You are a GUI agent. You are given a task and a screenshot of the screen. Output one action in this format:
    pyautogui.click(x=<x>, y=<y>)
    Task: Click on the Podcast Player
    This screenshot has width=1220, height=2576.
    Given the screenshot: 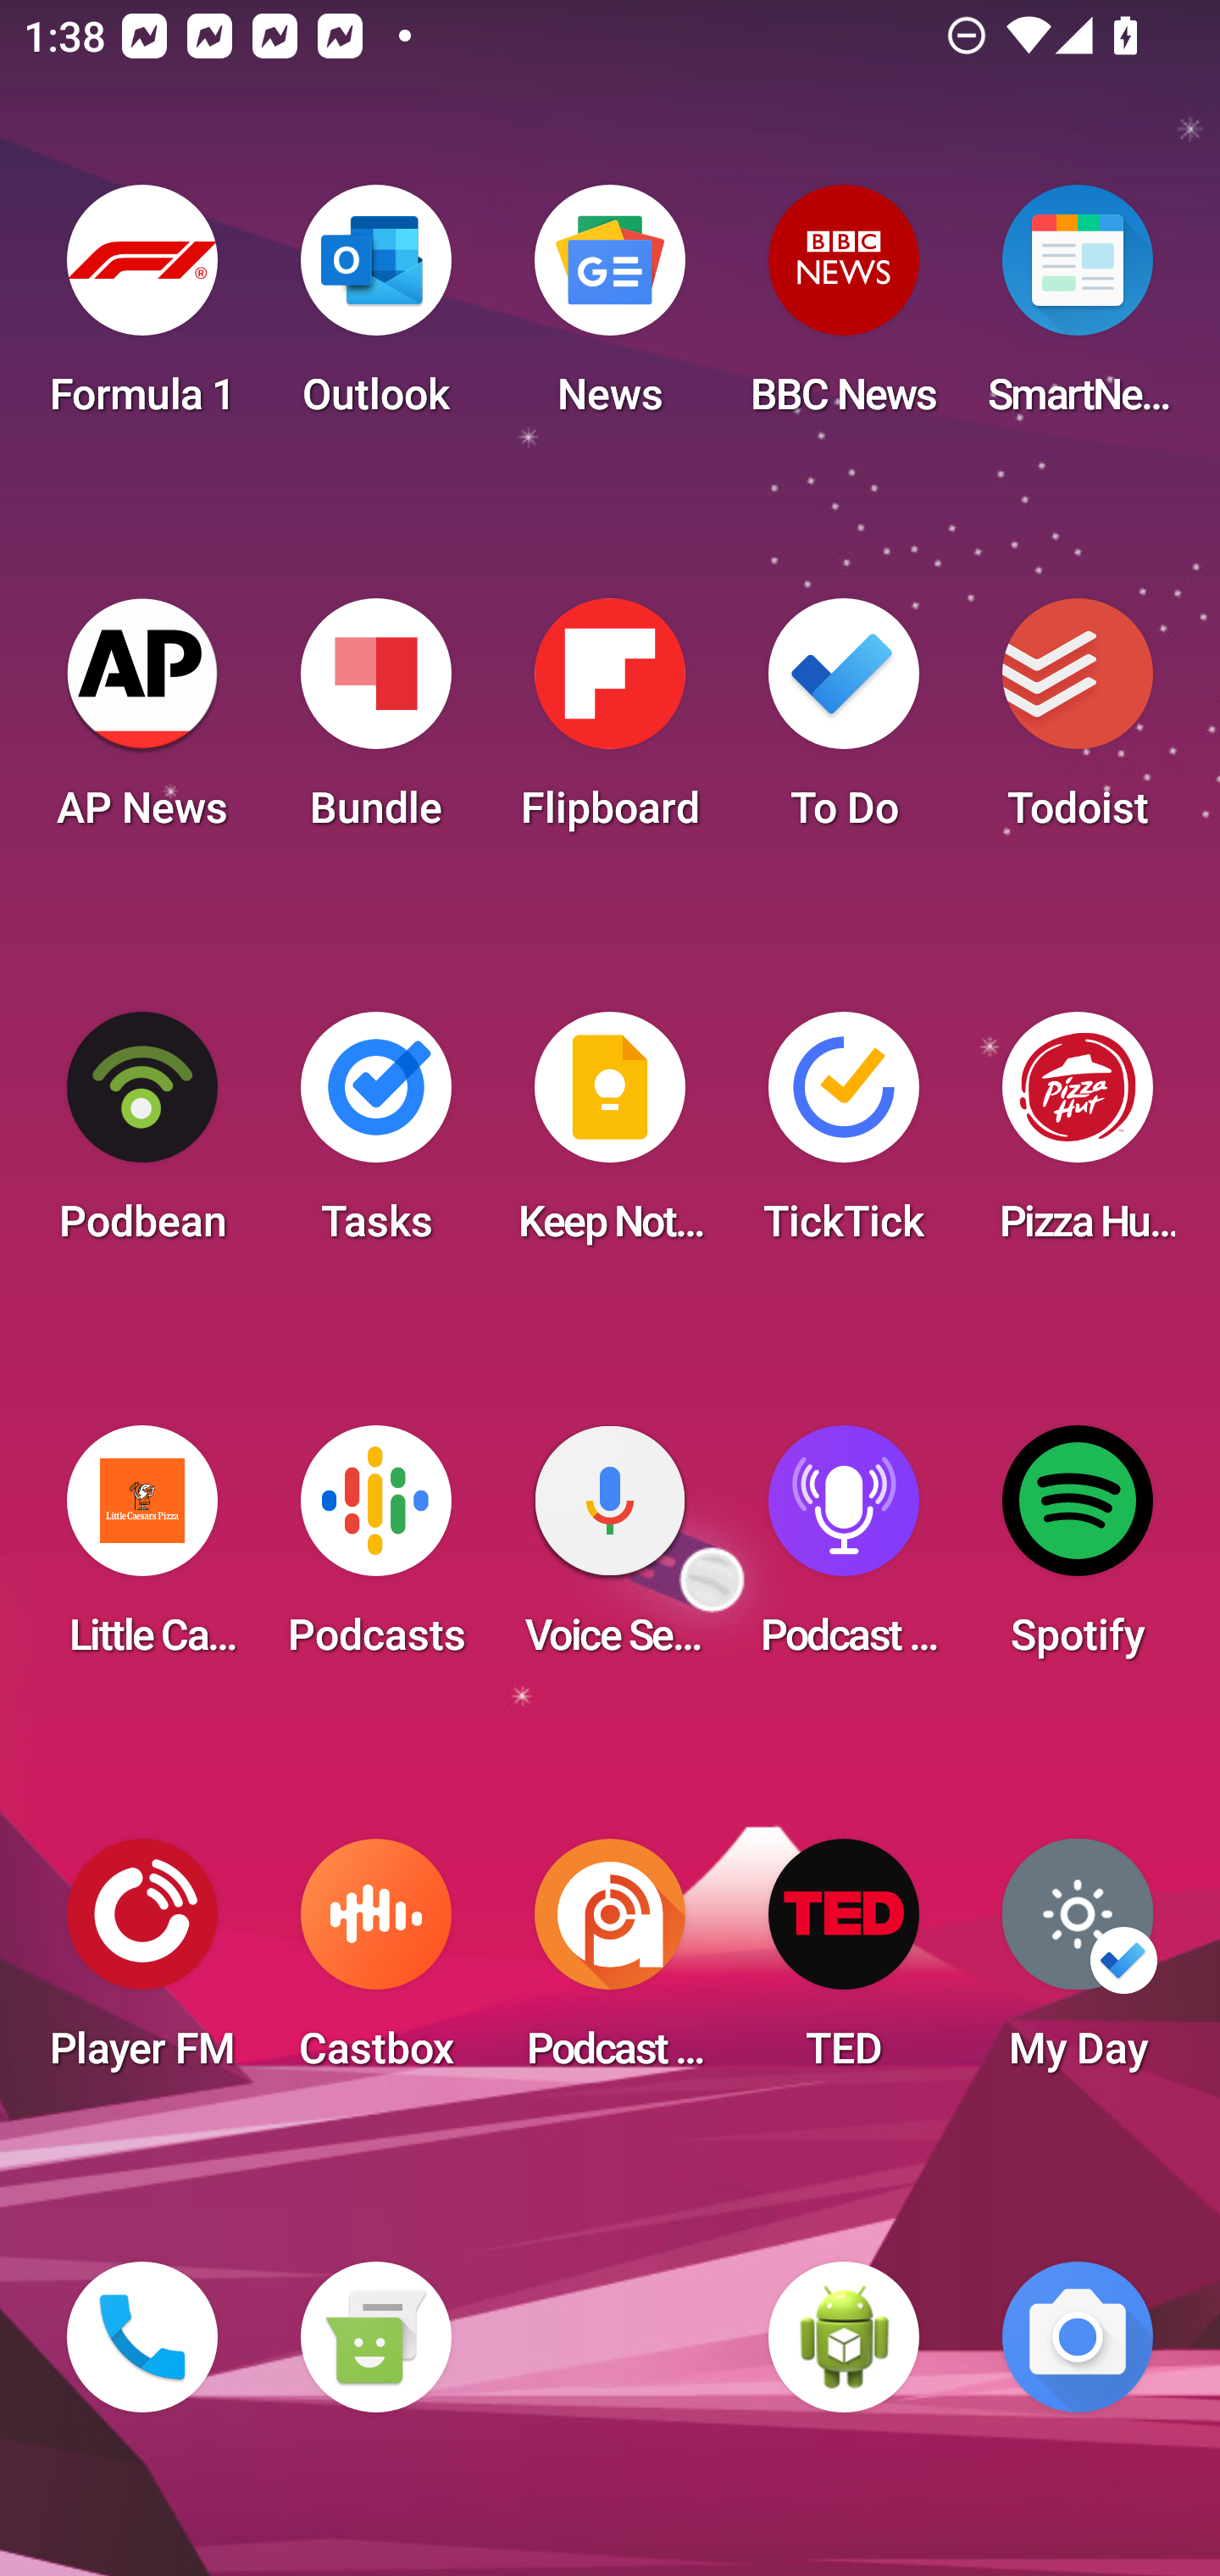 What is the action you would take?
    pyautogui.click(x=844, y=1551)
    